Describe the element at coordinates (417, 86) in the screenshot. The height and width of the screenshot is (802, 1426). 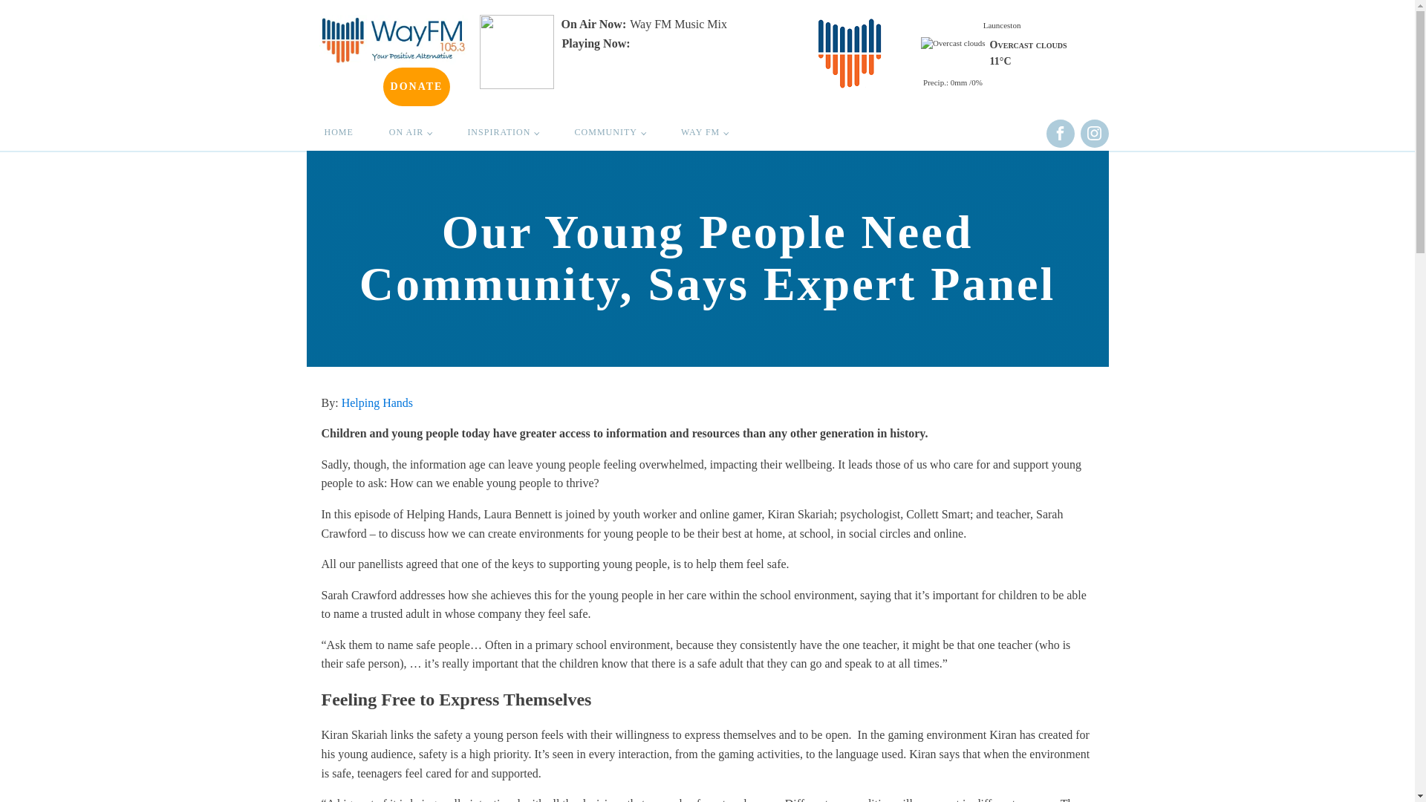
I see `DONATE` at that location.